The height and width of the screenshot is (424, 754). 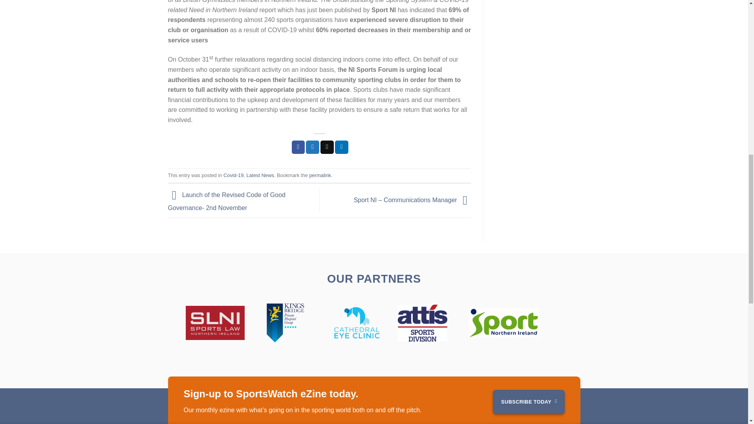 What do you see at coordinates (313, 147) in the screenshot?
I see `Share on Twitter` at bounding box center [313, 147].